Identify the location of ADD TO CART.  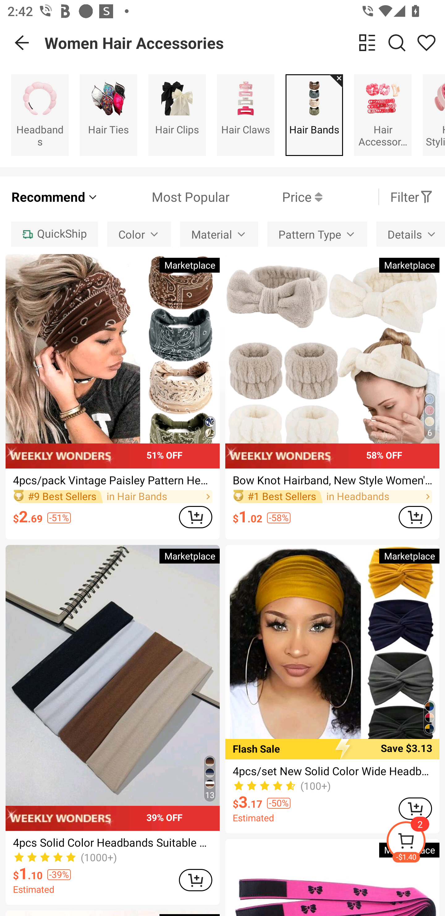
(415, 517).